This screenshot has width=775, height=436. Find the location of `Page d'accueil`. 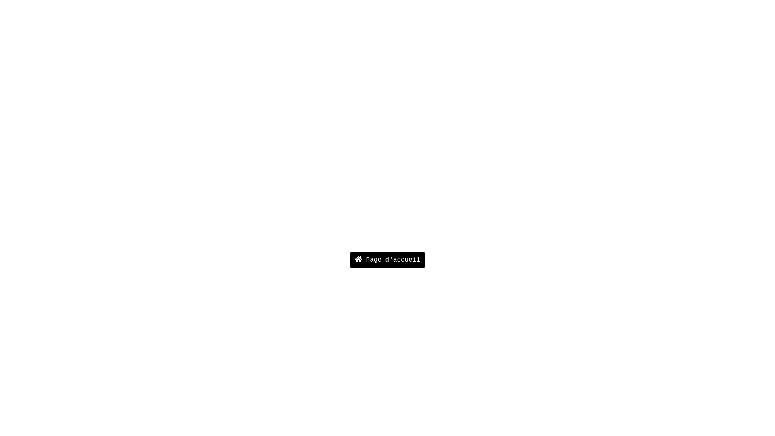

Page d'accueil is located at coordinates (387, 260).